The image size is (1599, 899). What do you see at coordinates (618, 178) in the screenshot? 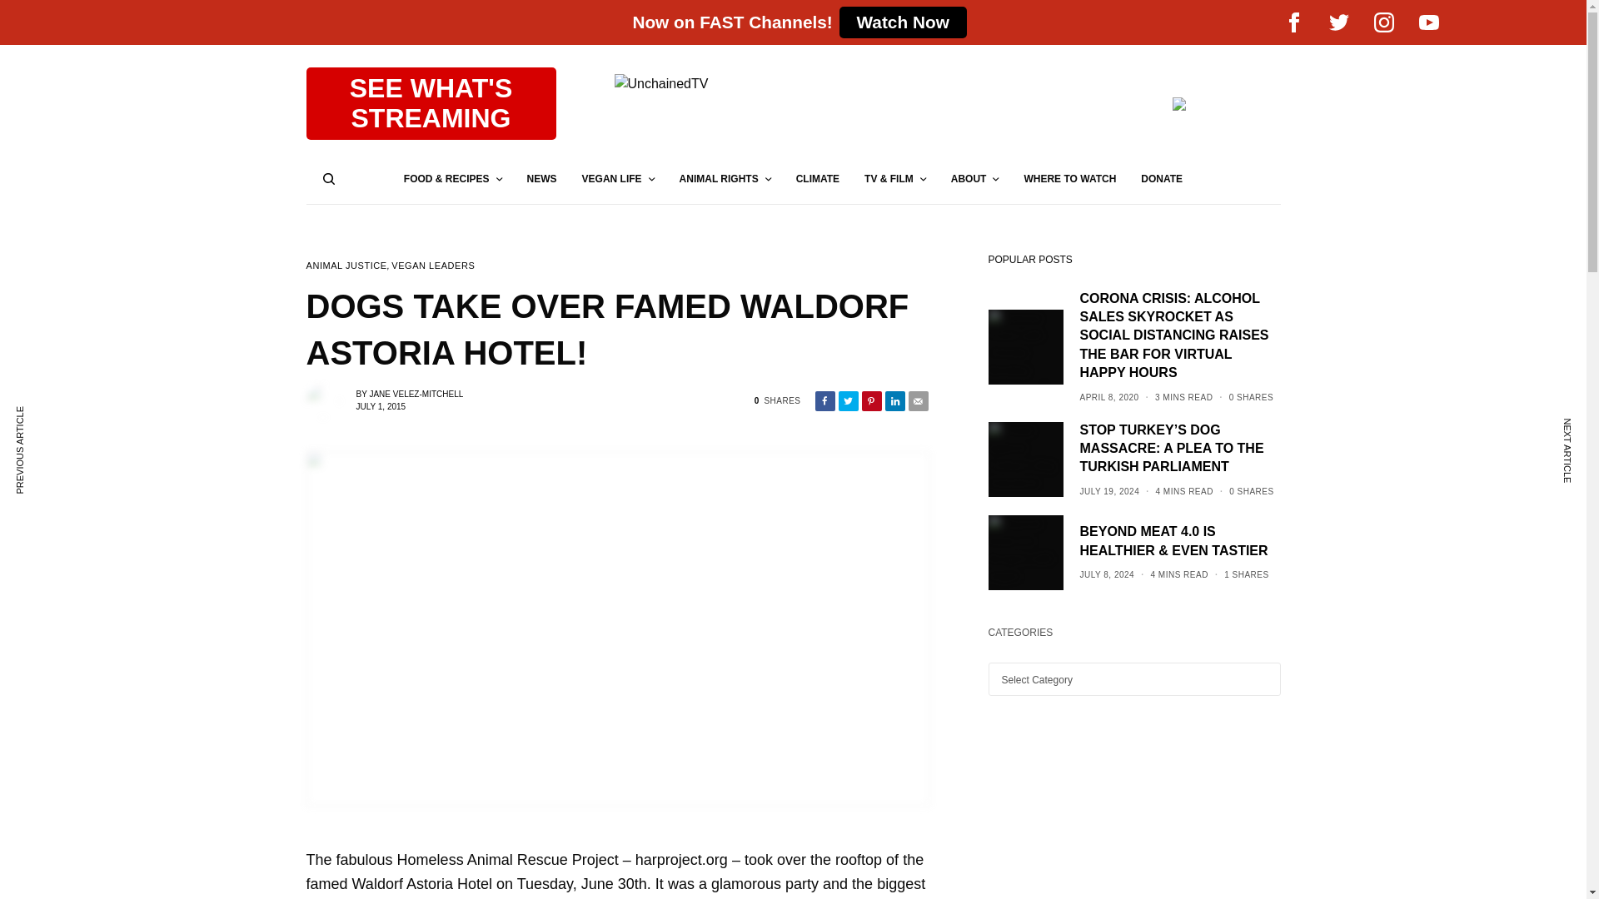
I see `VEGAN LIFE` at bounding box center [618, 178].